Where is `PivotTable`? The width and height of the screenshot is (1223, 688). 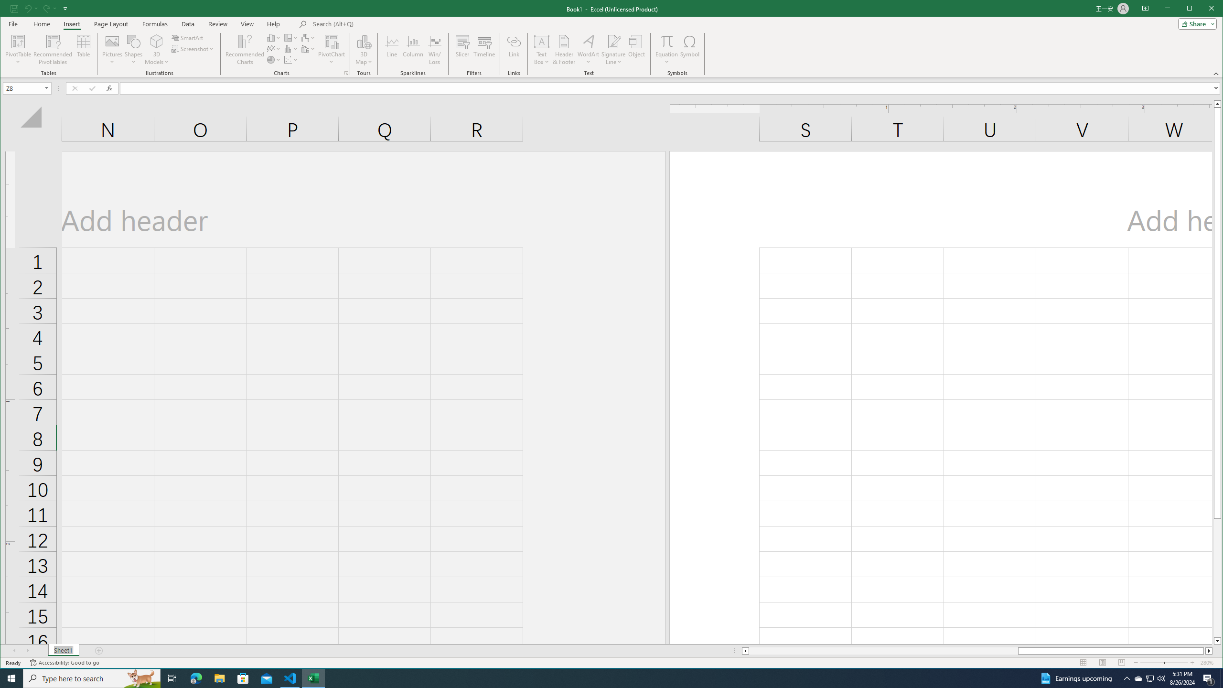
PivotTable is located at coordinates (19, 41).